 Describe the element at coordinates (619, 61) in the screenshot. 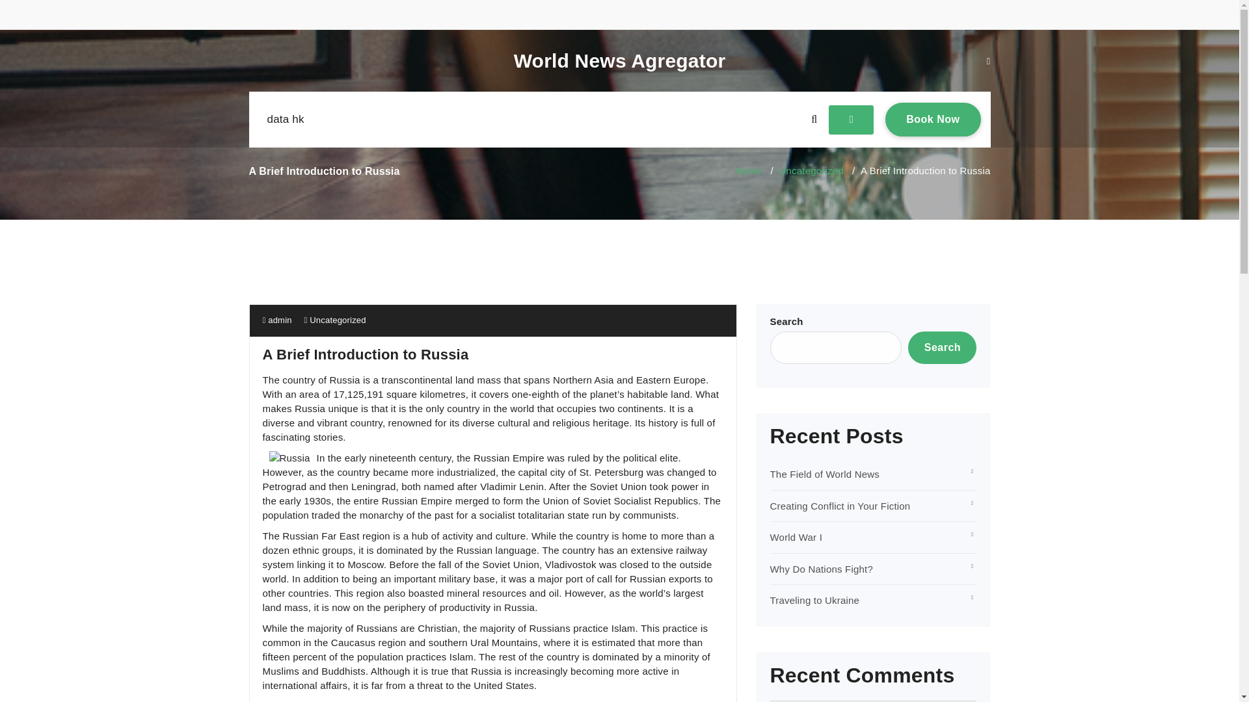

I see `World News Agregator` at that location.